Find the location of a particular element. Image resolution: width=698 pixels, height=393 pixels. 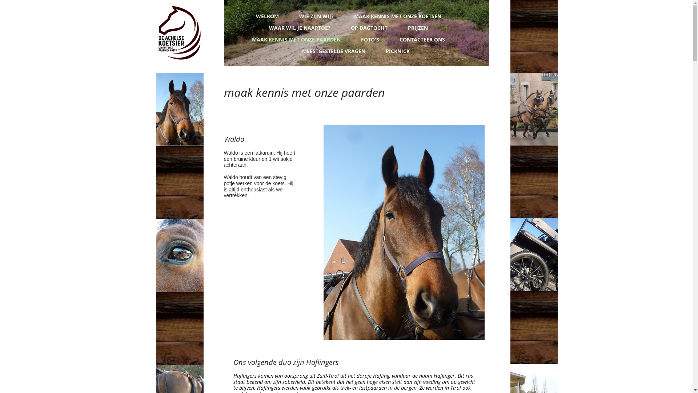

WIE ZIJN WIJ? is located at coordinates (317, 16).